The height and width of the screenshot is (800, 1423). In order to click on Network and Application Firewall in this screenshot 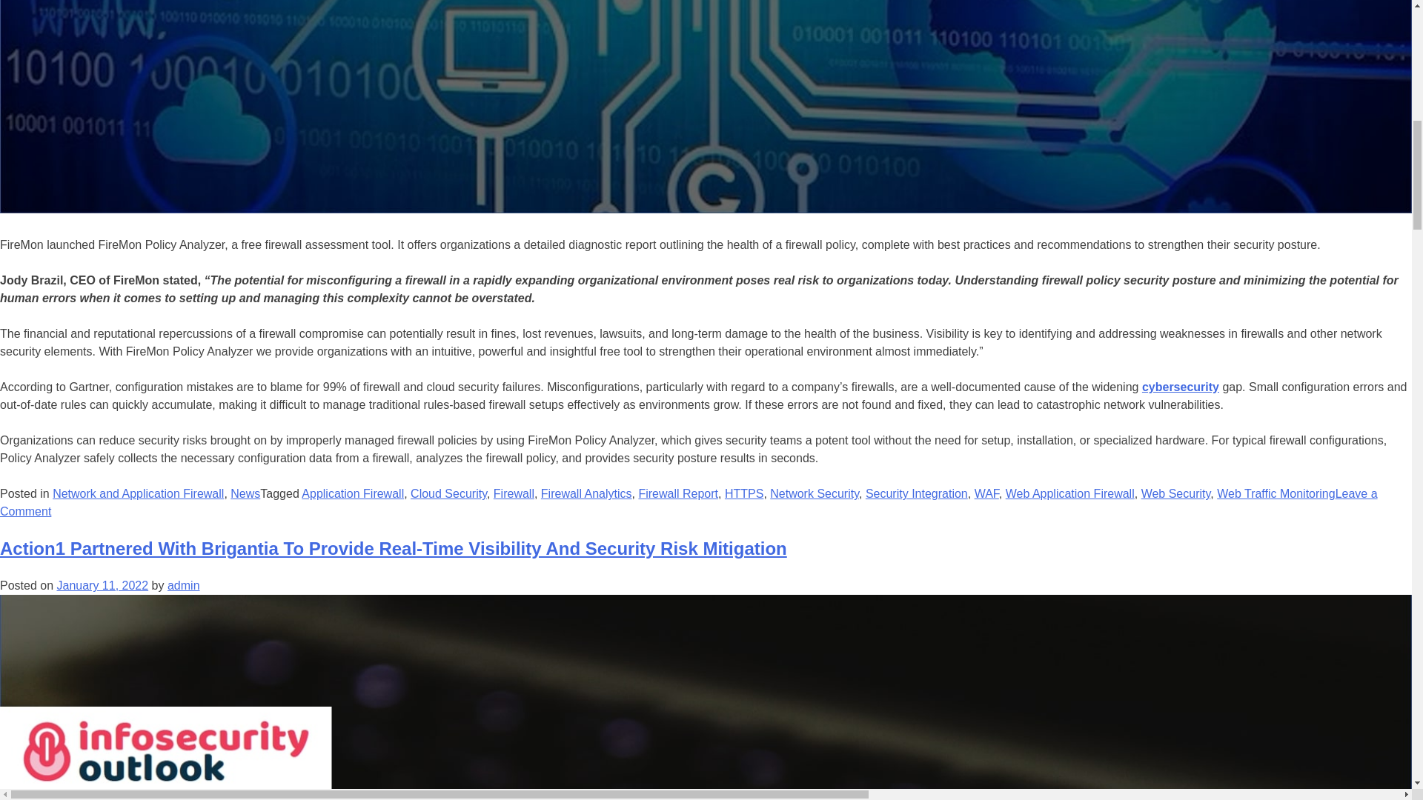, I will do `click(138, 493)`.